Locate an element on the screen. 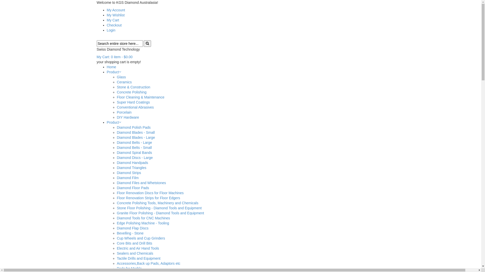 This screenshot has height=272, width=485. DIY Hardware is located at coordinates (128, 117).